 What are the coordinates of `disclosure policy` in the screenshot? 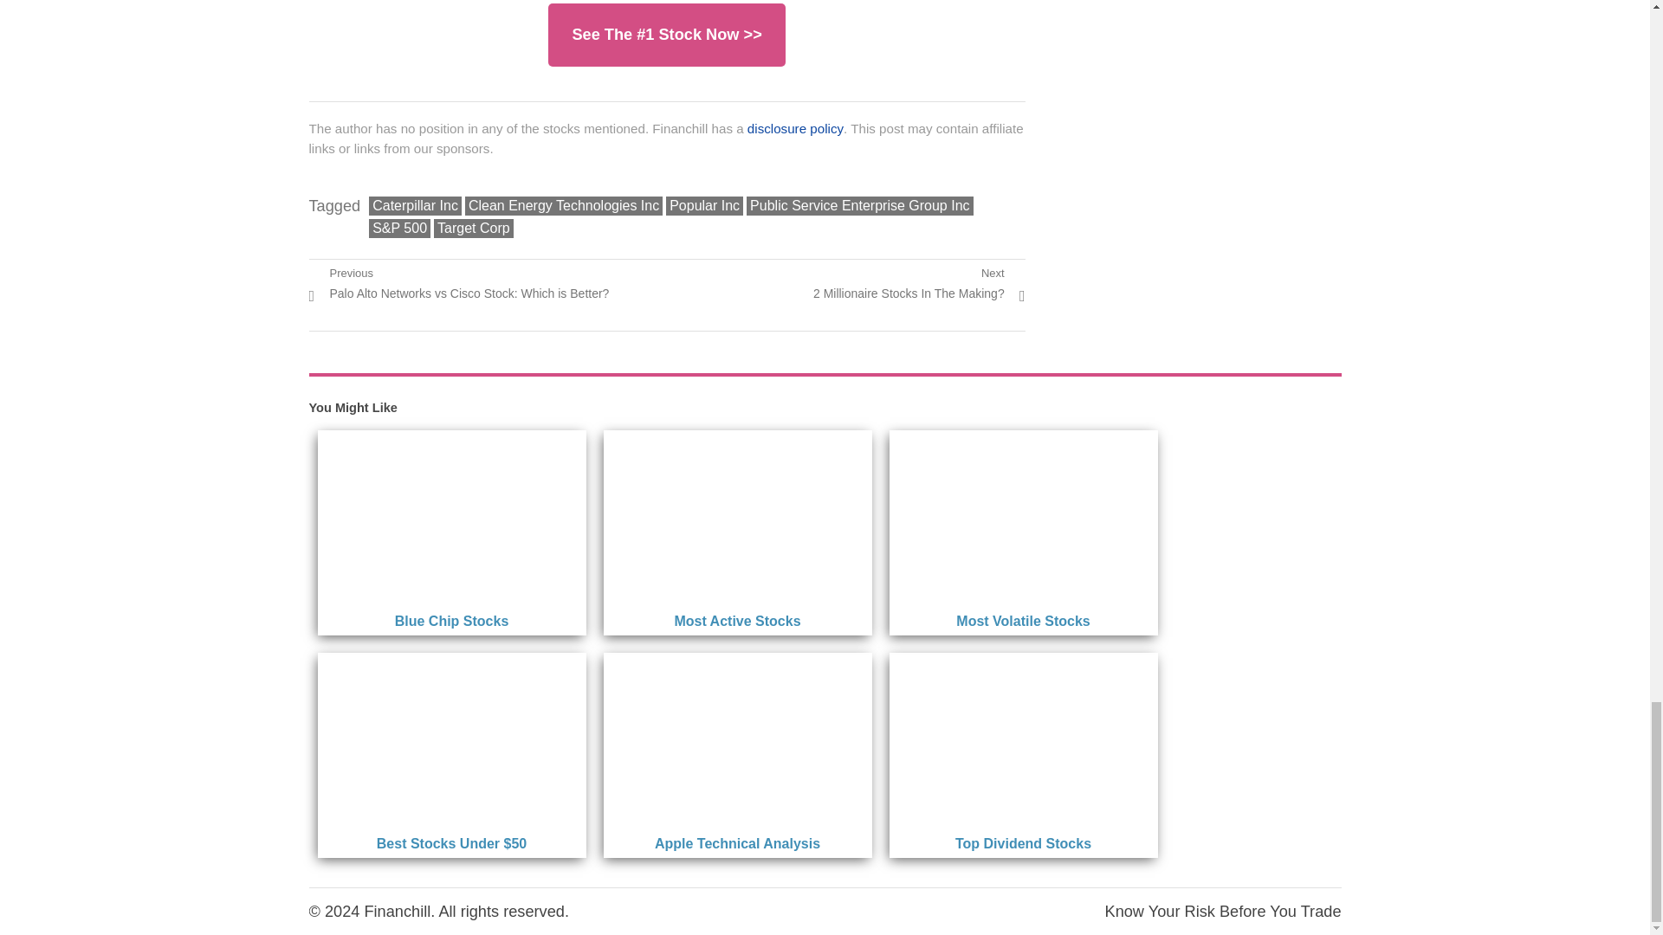 It's located at (416, 206).